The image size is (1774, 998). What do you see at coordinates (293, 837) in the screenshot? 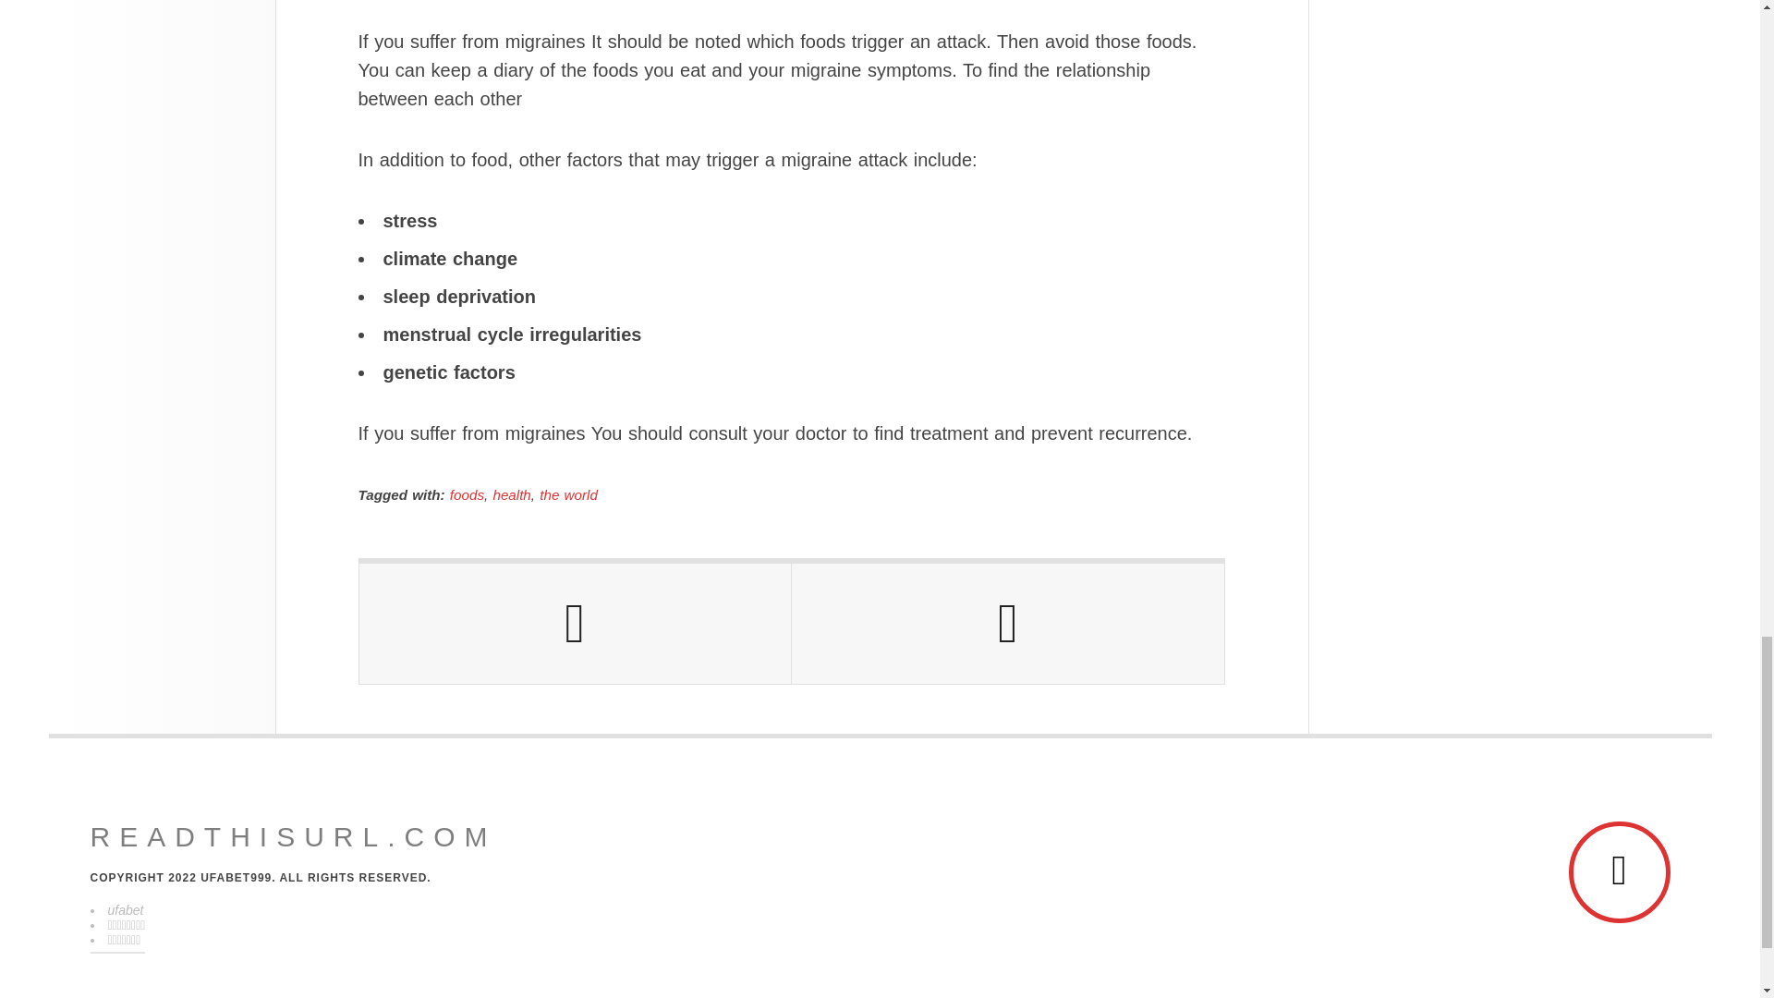
I see `READTHISURL.COM` at bounding box center [293, 837].